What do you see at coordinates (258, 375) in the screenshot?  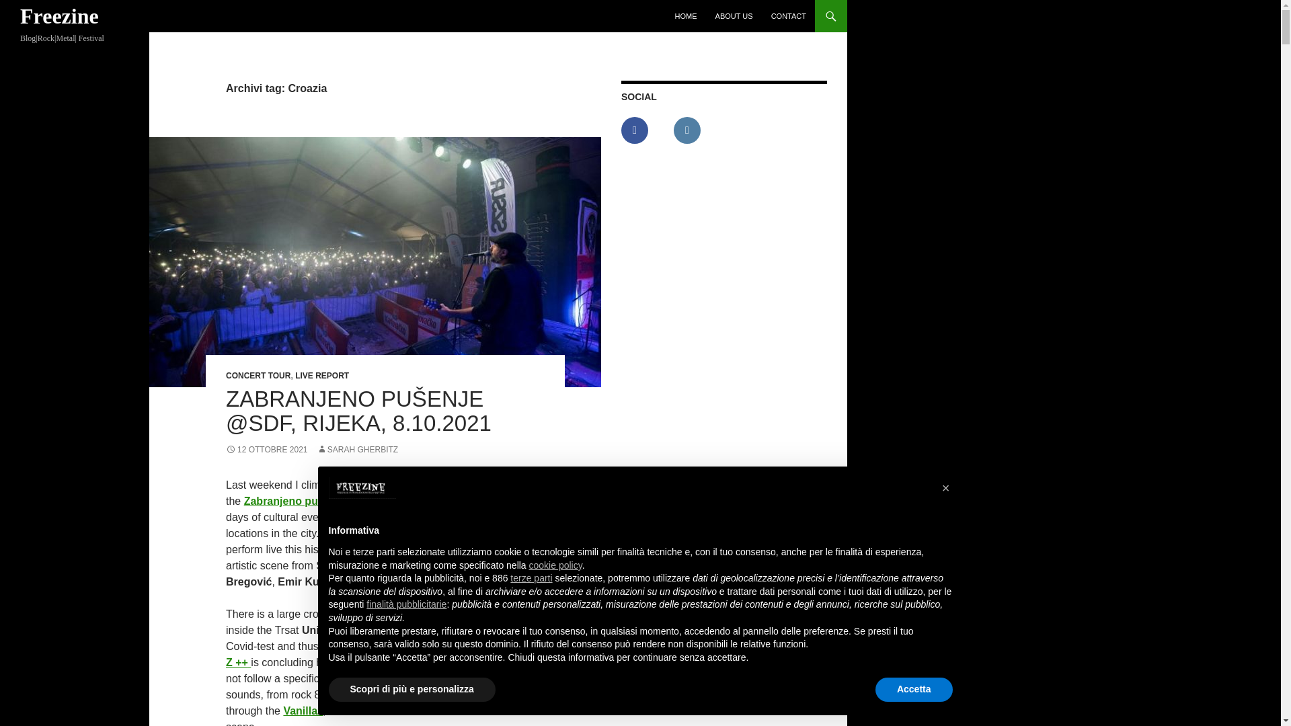 I see `CONCERT TOUR` at bounding box center [258, 375].